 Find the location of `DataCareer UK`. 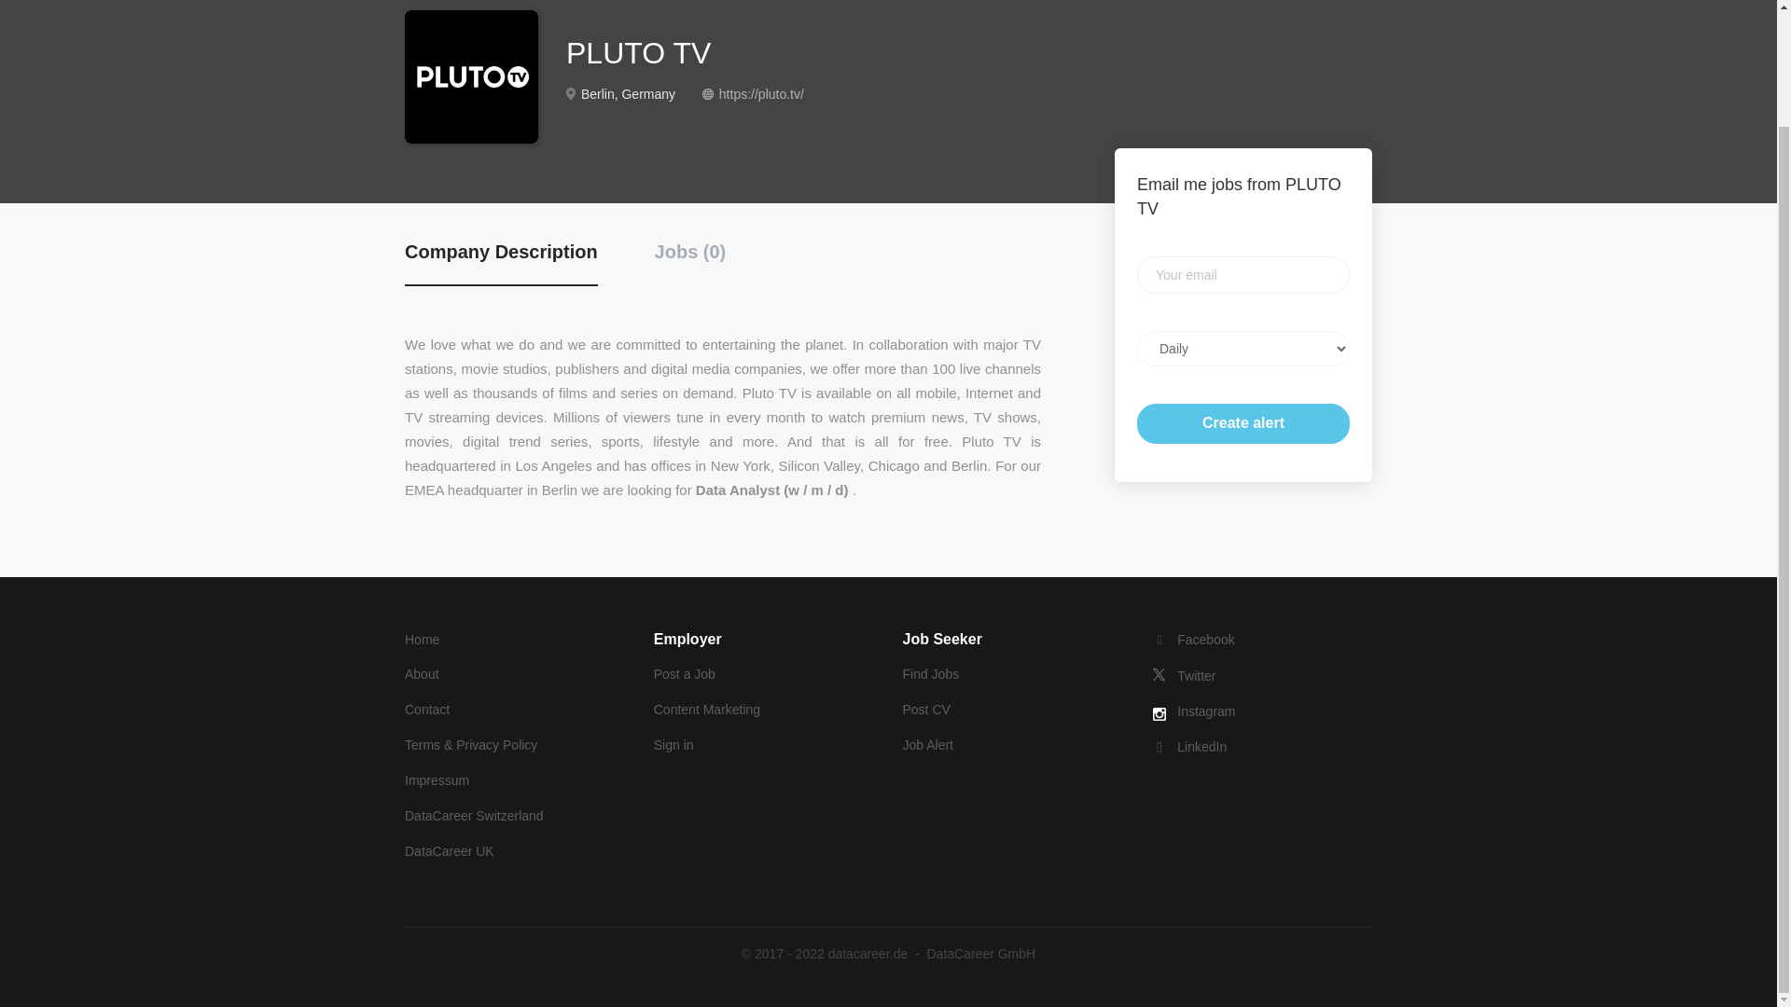

DataCareer UK is located at coordinates (449, 851).